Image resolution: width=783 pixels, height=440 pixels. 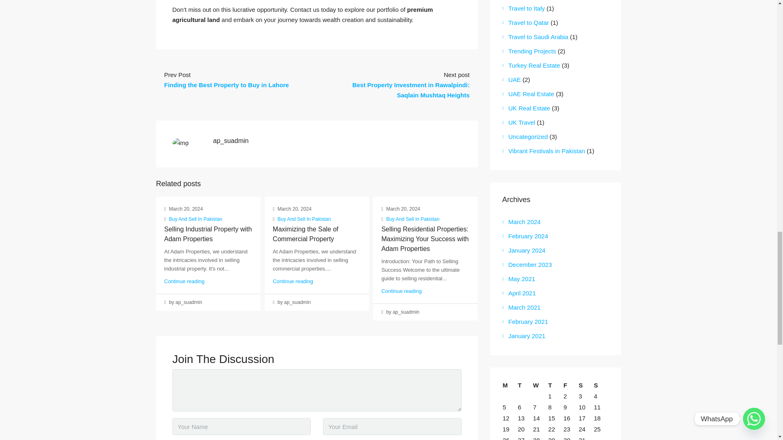 What do you see at coordinates (571, 385) in the screenshot?
I see `Friday` at bounding box center [571, 385].